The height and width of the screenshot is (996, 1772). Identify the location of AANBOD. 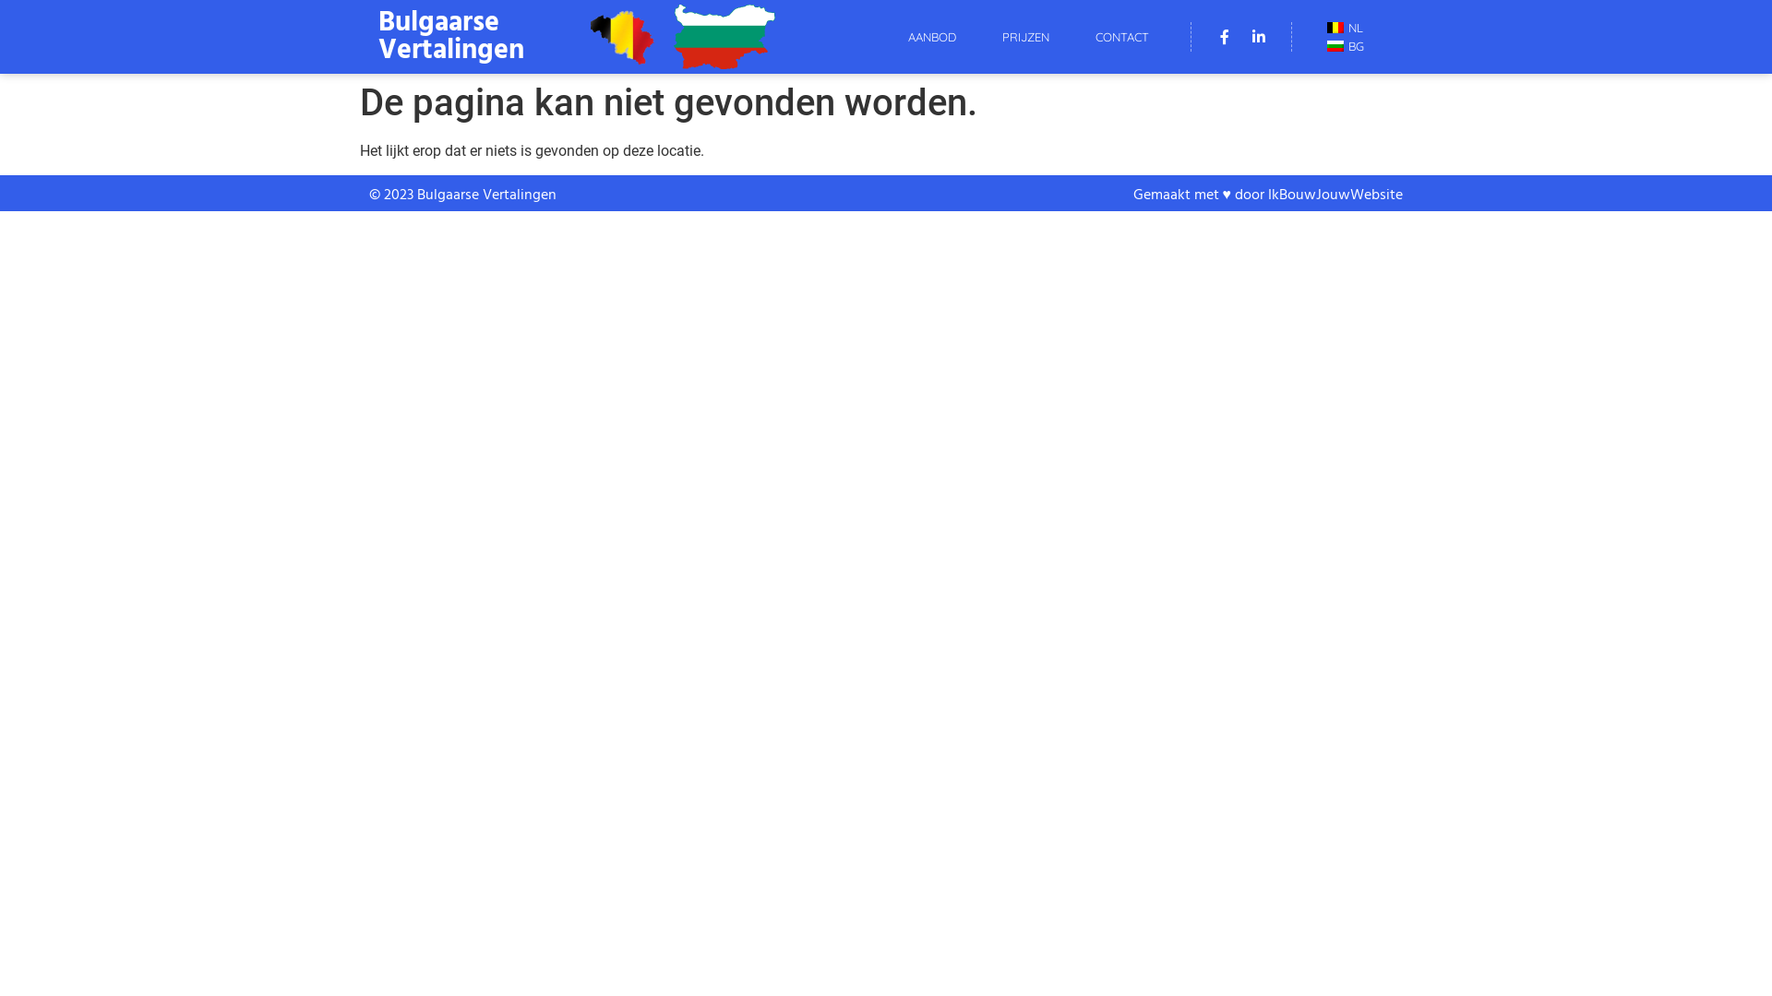
(932, 37).